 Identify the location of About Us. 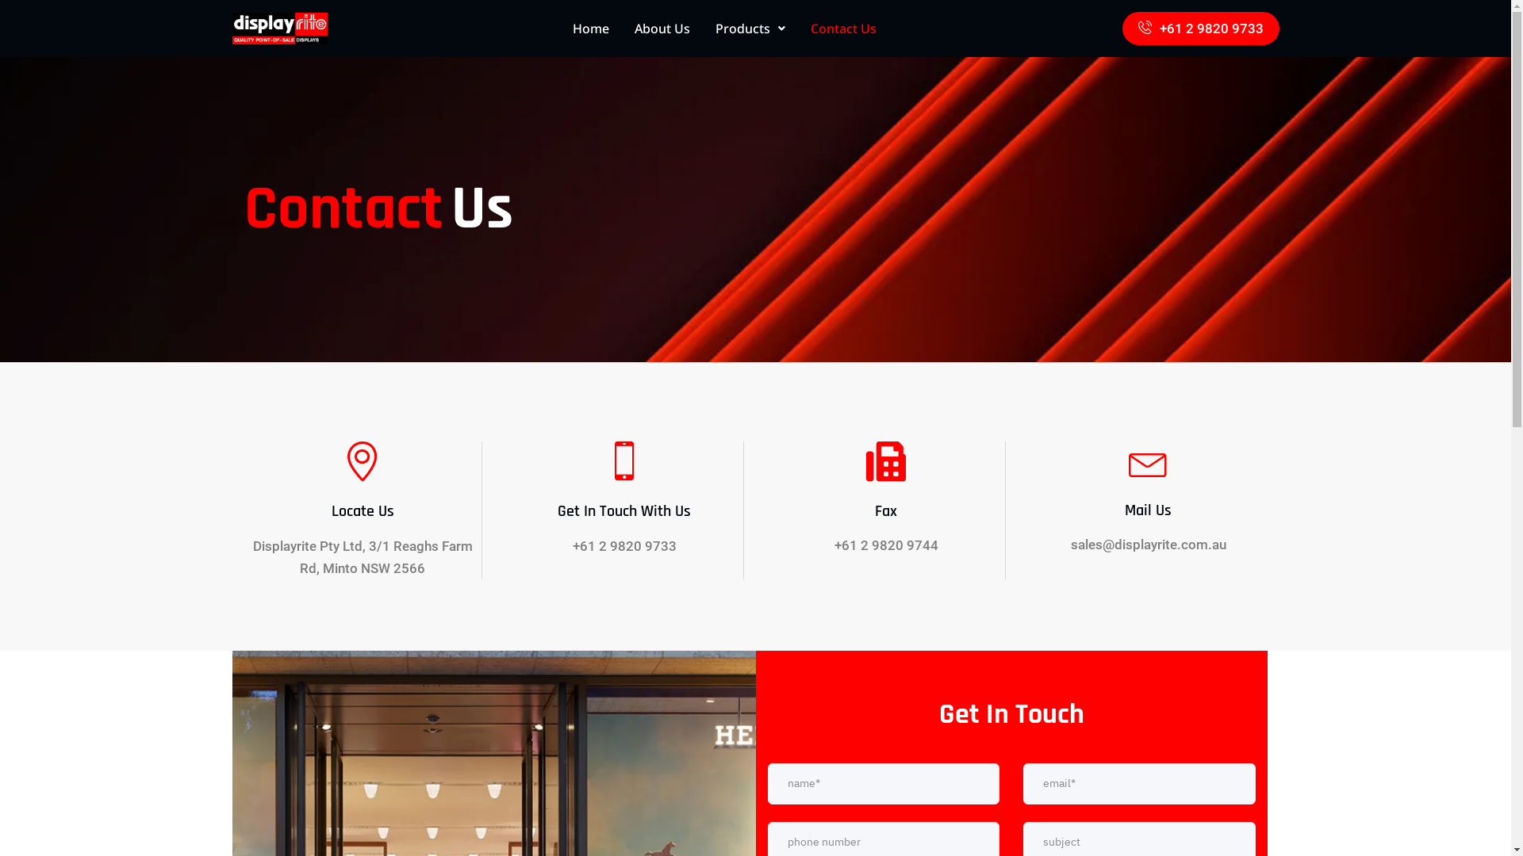
(662, 29).